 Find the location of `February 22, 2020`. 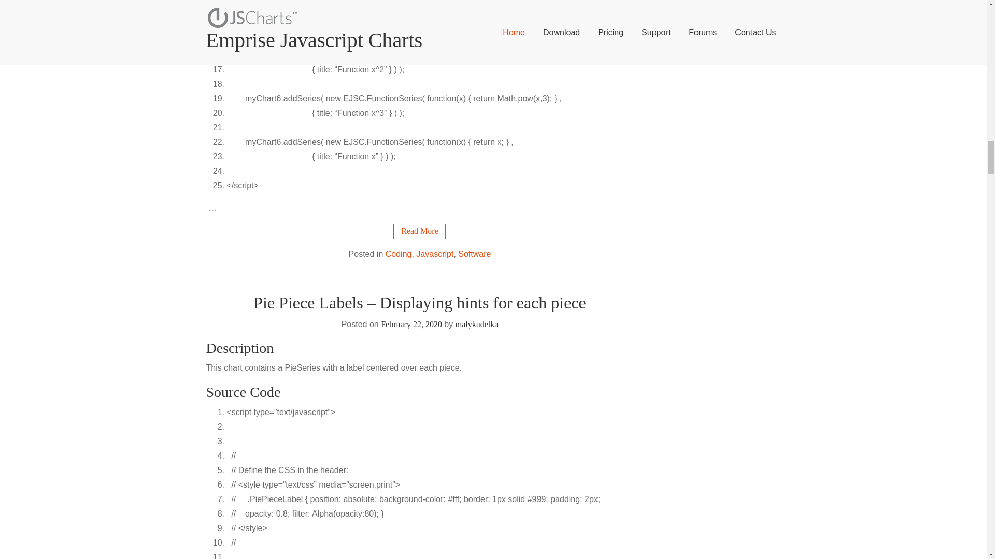

February 22, 2020 is located at coordinates (411, 324).